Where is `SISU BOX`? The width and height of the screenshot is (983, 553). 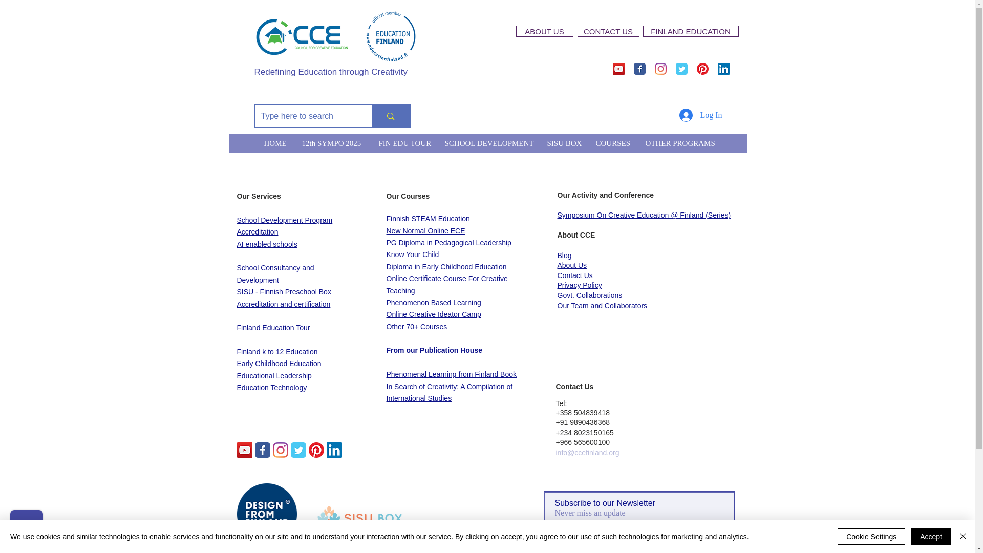 SISU BOX is located at coordinates (563, 143).